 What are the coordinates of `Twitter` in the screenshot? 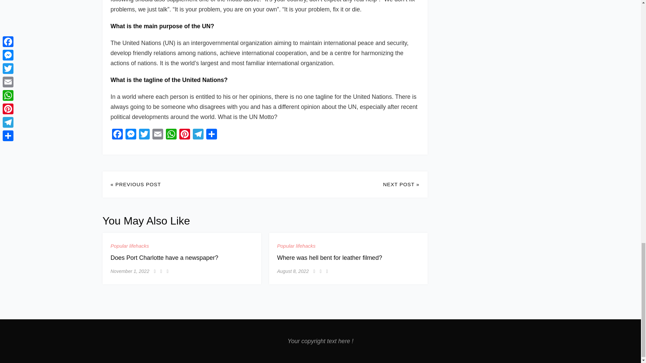 It's located at (144, 135).